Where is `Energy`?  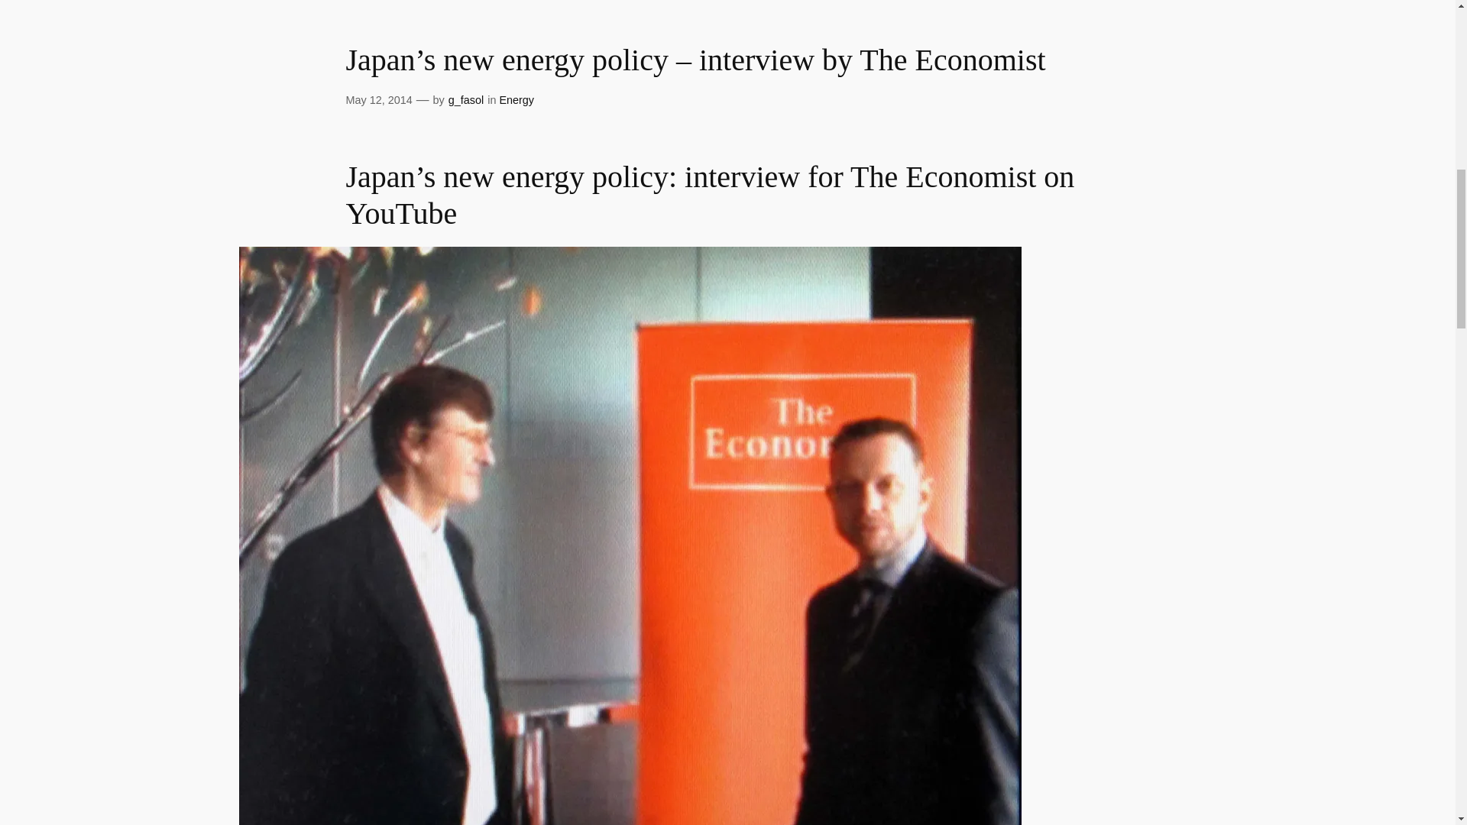 Energy is located at coordinates (516, 100).